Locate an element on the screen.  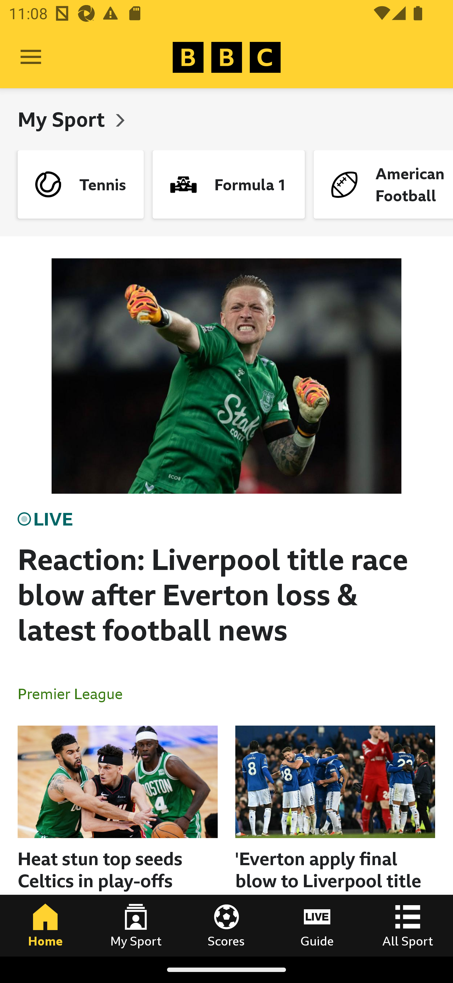
My Sport is located at coordinates (64, 119).